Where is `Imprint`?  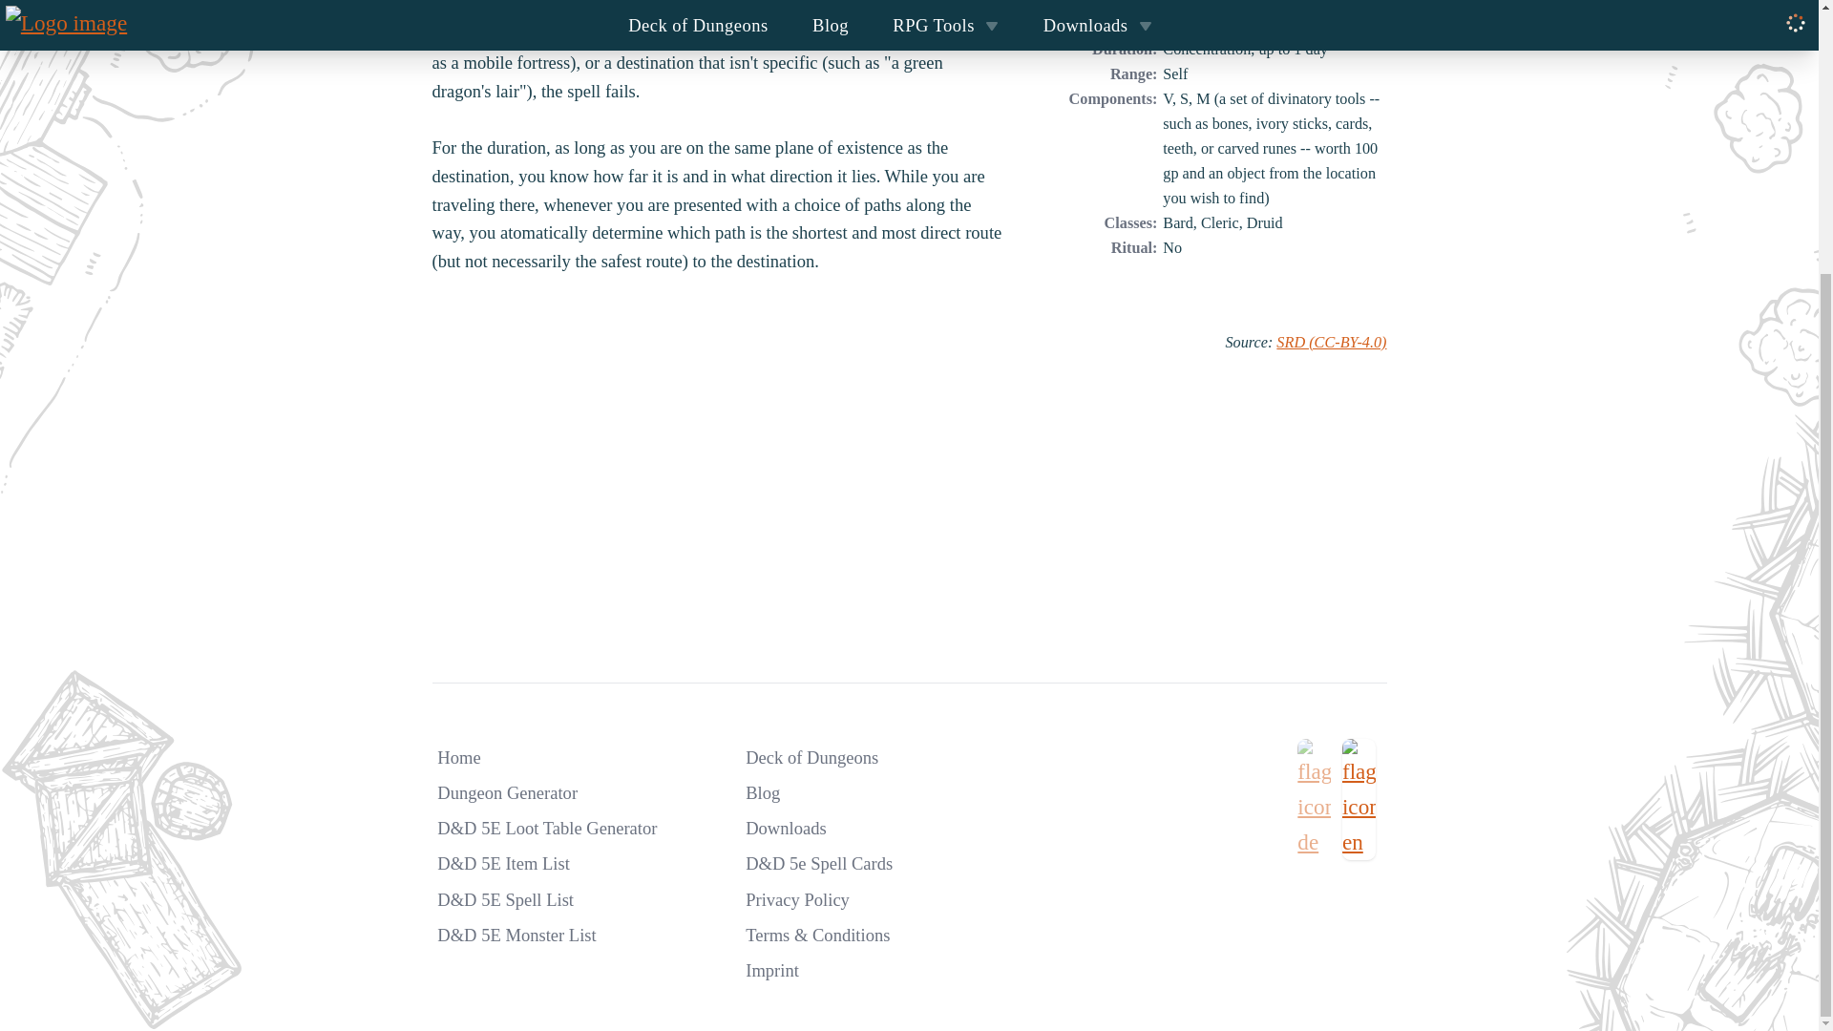
Imprint is located at coordinates (772, 970).